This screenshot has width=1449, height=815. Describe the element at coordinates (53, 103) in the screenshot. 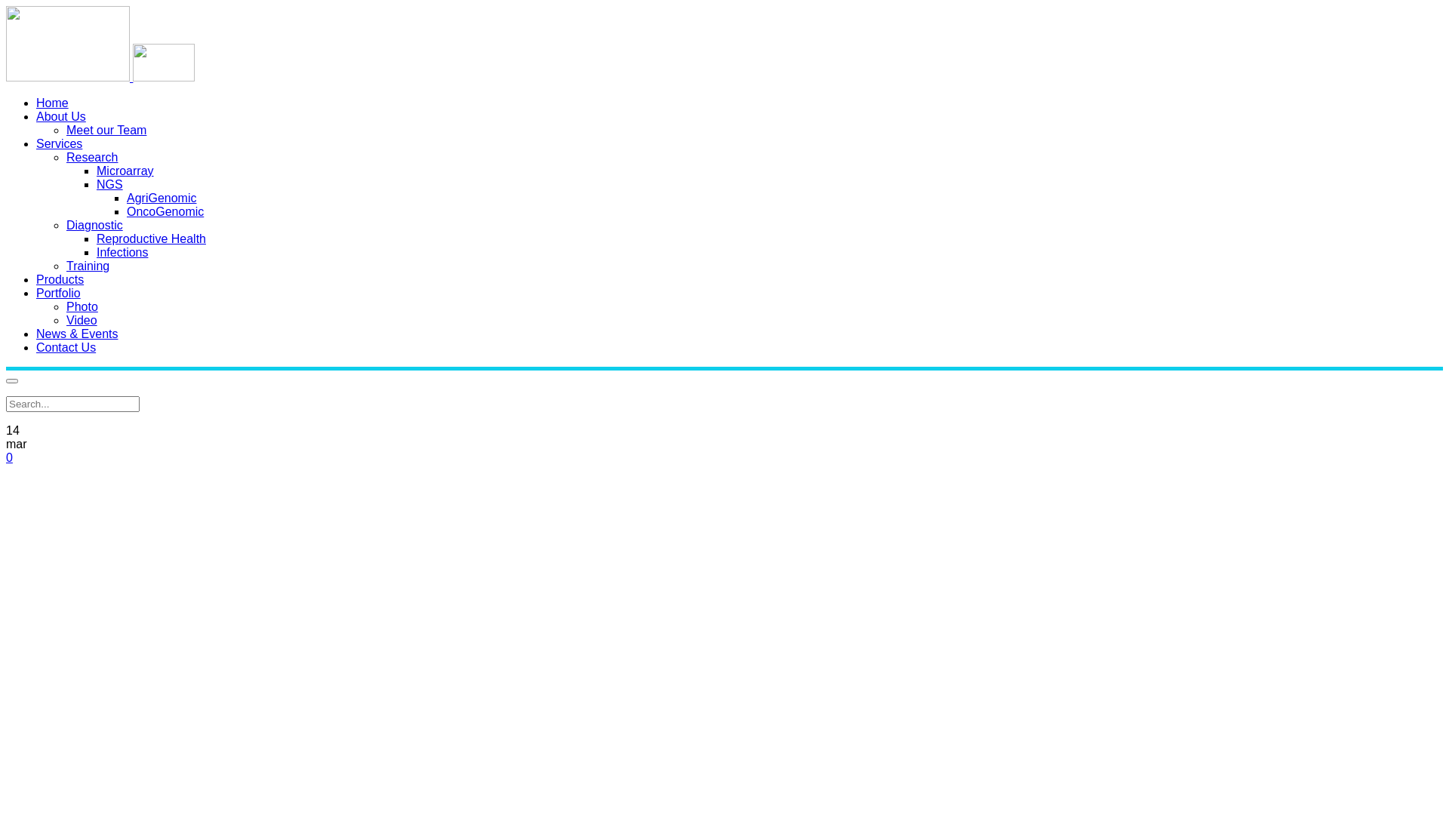

I see `Home` at that location.